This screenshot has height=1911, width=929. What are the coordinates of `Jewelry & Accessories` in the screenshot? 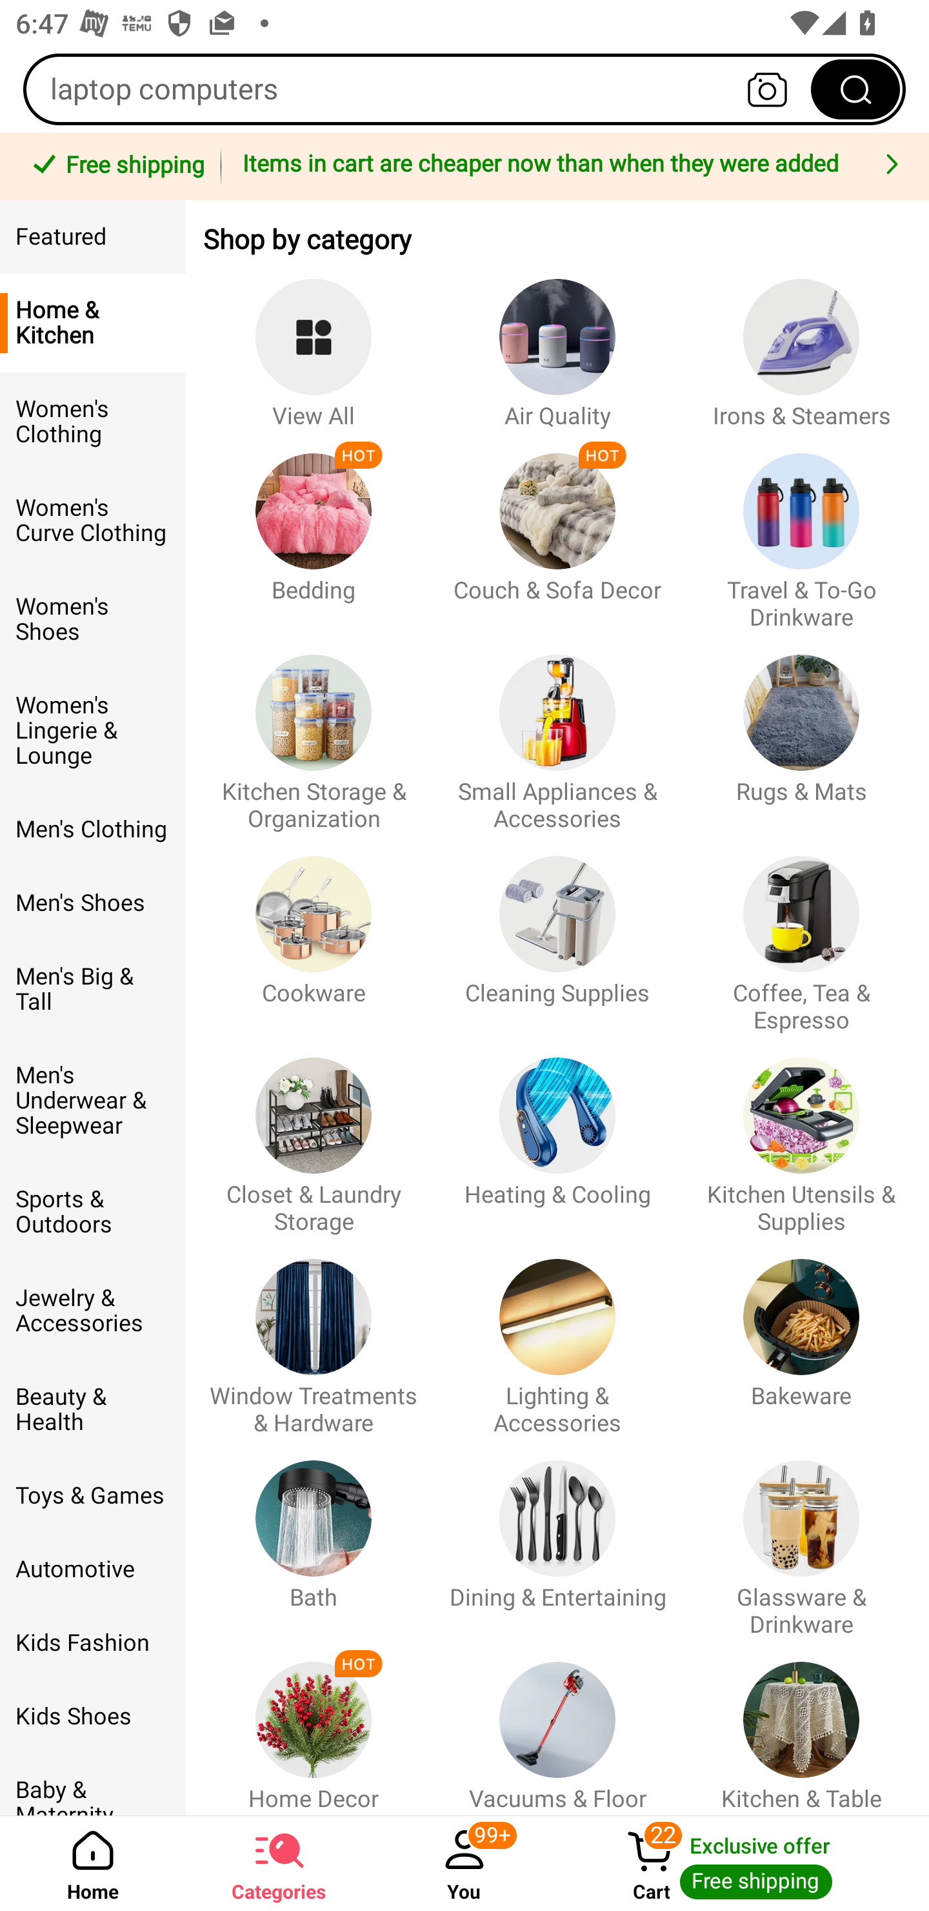 It's located at (93, 1311).